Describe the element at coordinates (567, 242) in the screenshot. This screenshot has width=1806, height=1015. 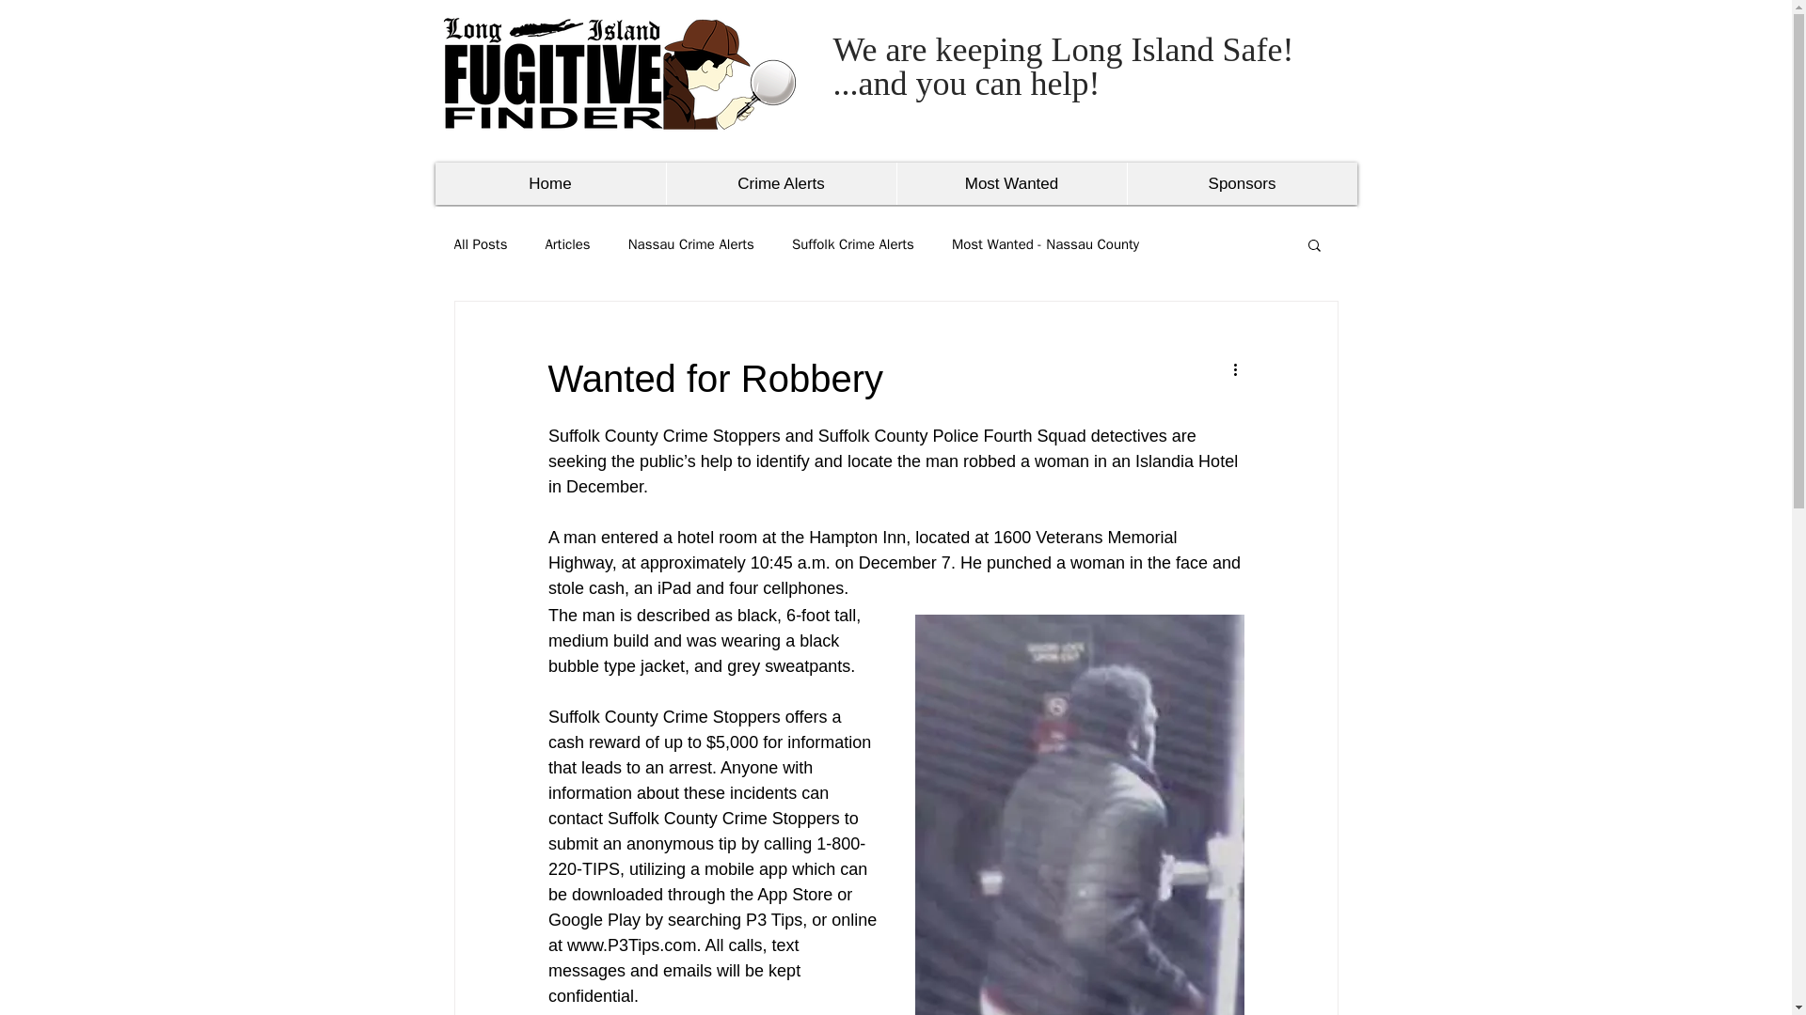
I see `Articles` at that location.